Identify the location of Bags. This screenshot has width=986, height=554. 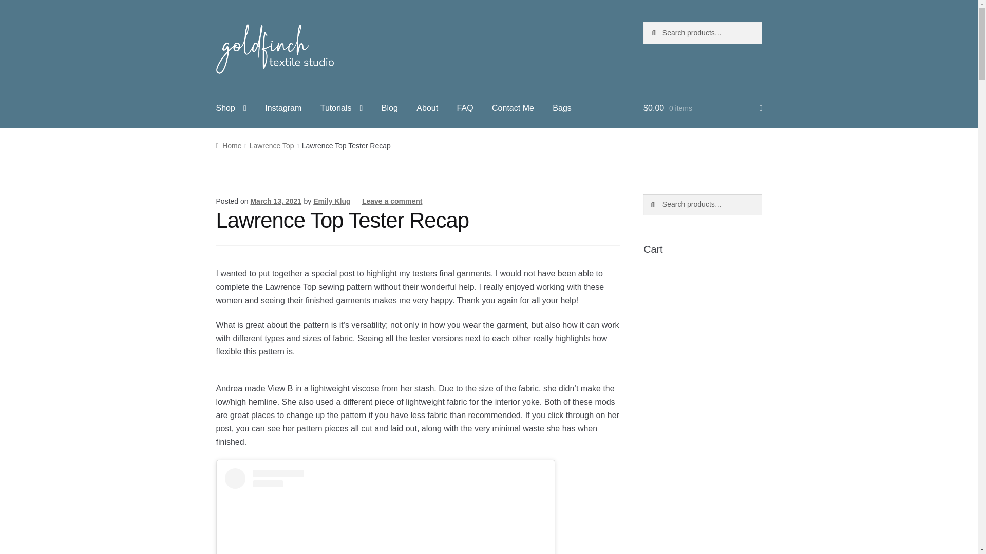
(562, 108).